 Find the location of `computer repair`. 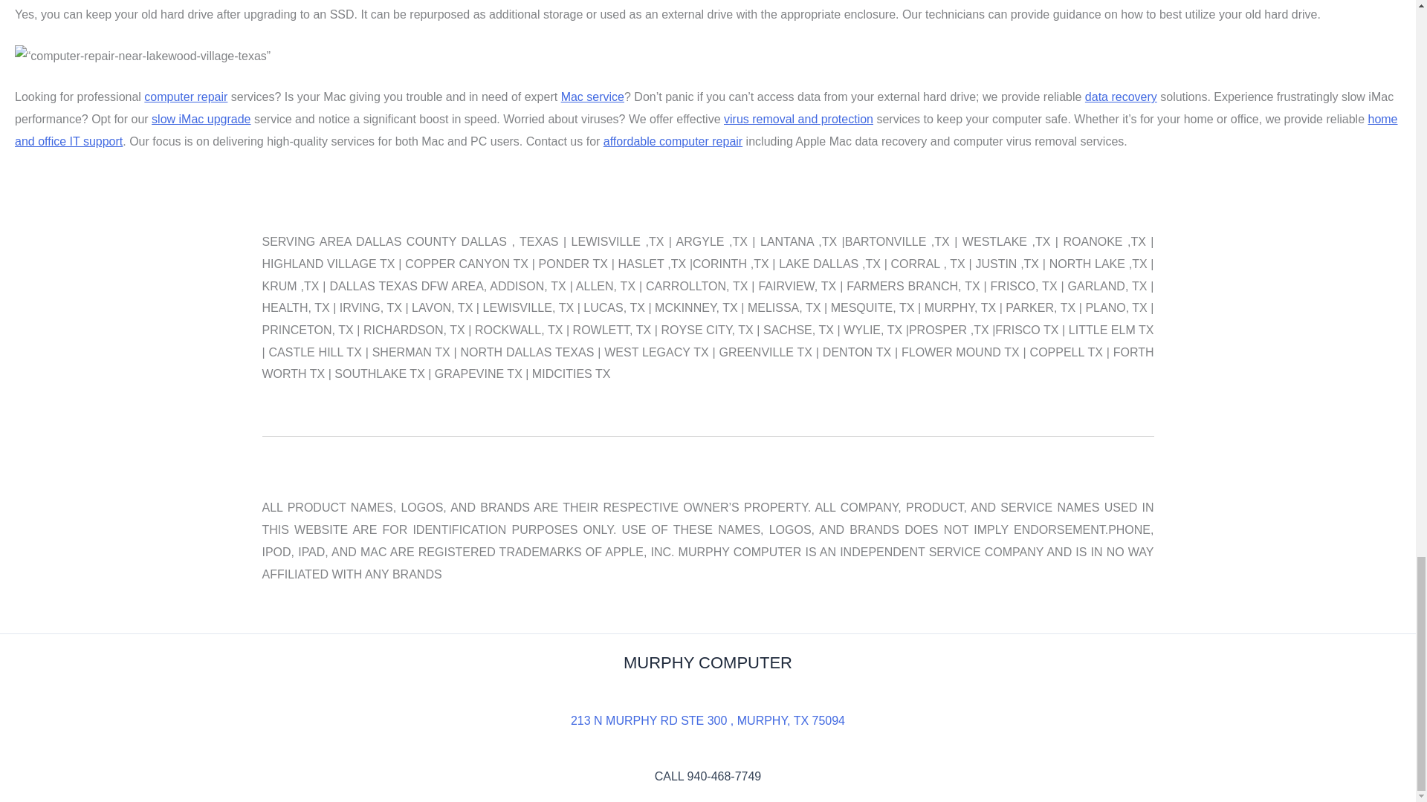

computer repair is located at coordinates (185, 97).